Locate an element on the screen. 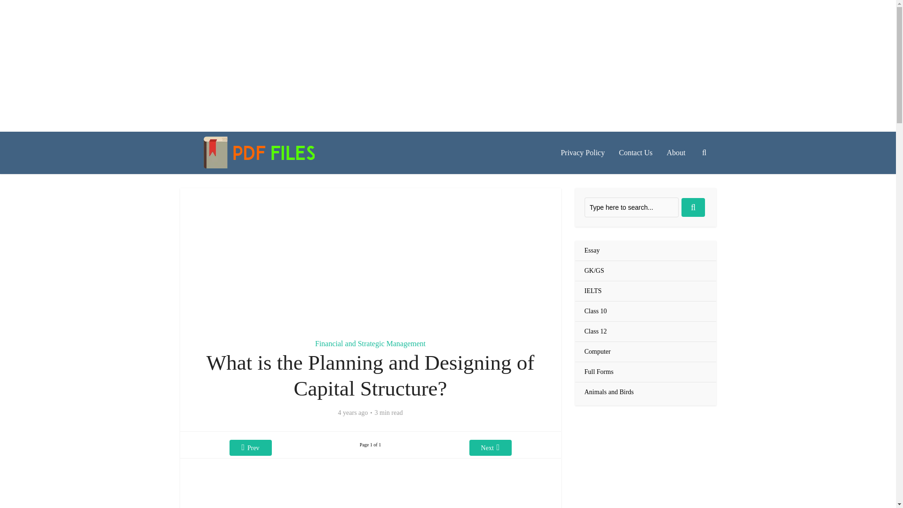  IELTS is located at coordinates (593, 291).